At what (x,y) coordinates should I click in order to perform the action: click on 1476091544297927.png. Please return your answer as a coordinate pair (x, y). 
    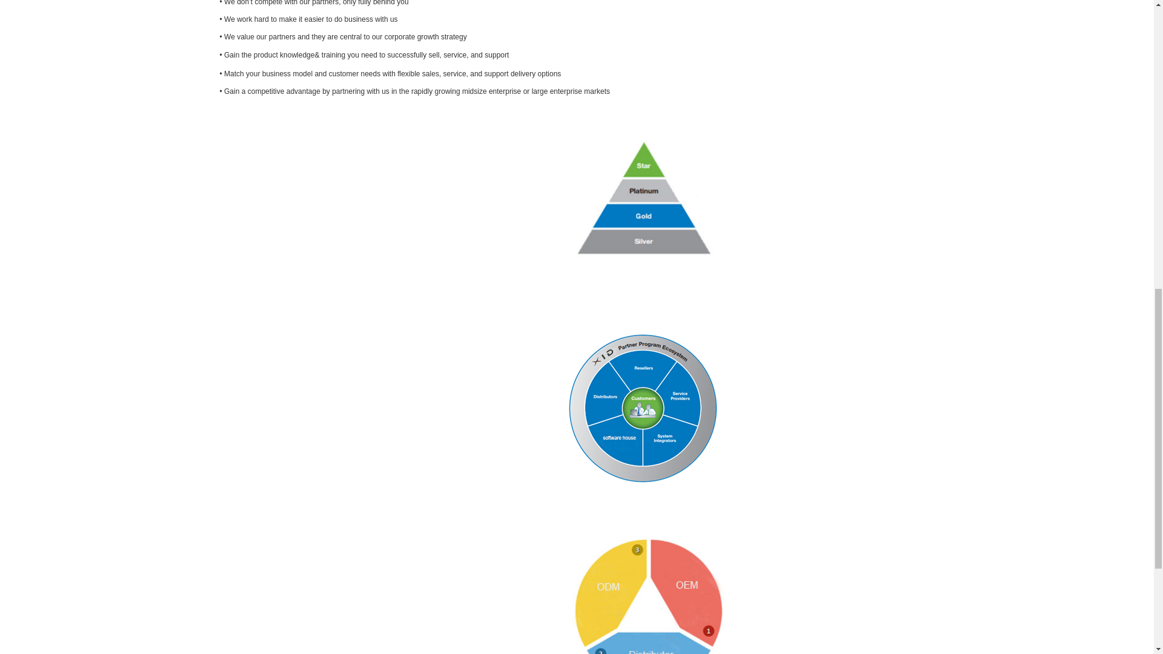
    Looking at the image, I should click on (646, 595).